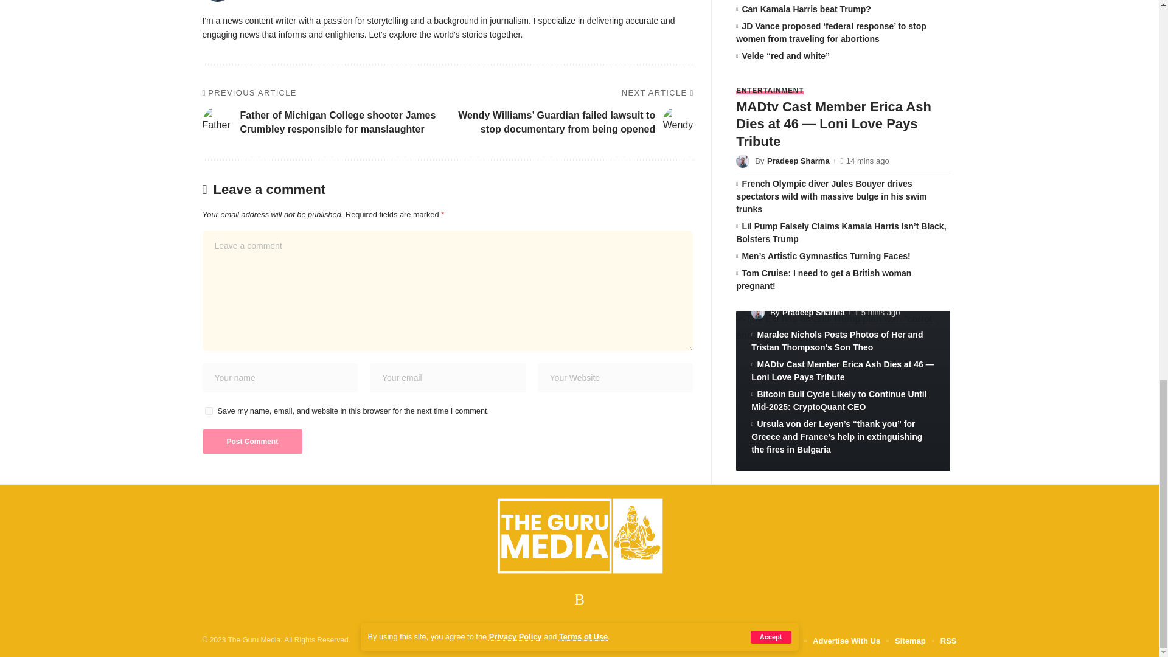 Image resolution: width=1168 pixels, height=657 pixels. I want to click on Post Comment, so click(252, 442).